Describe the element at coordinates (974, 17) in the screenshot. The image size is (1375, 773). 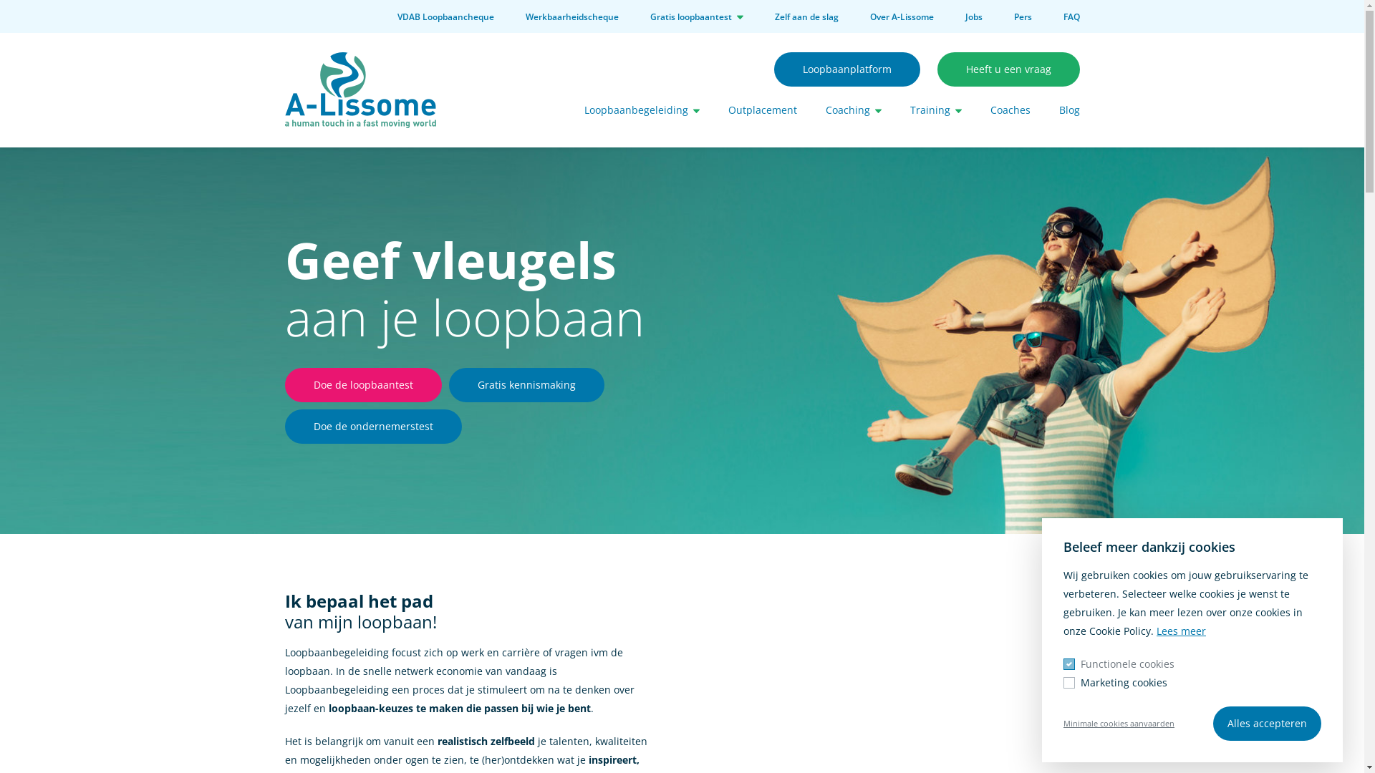
I see `Jobs` at that location.